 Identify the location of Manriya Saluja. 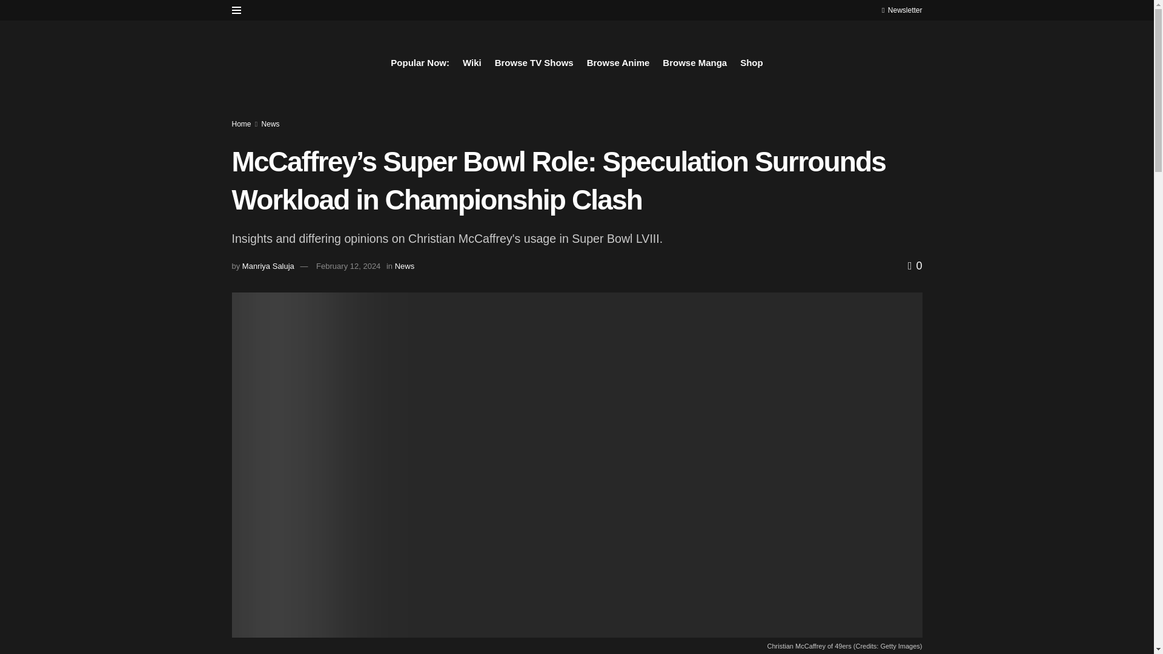
(268, 266).